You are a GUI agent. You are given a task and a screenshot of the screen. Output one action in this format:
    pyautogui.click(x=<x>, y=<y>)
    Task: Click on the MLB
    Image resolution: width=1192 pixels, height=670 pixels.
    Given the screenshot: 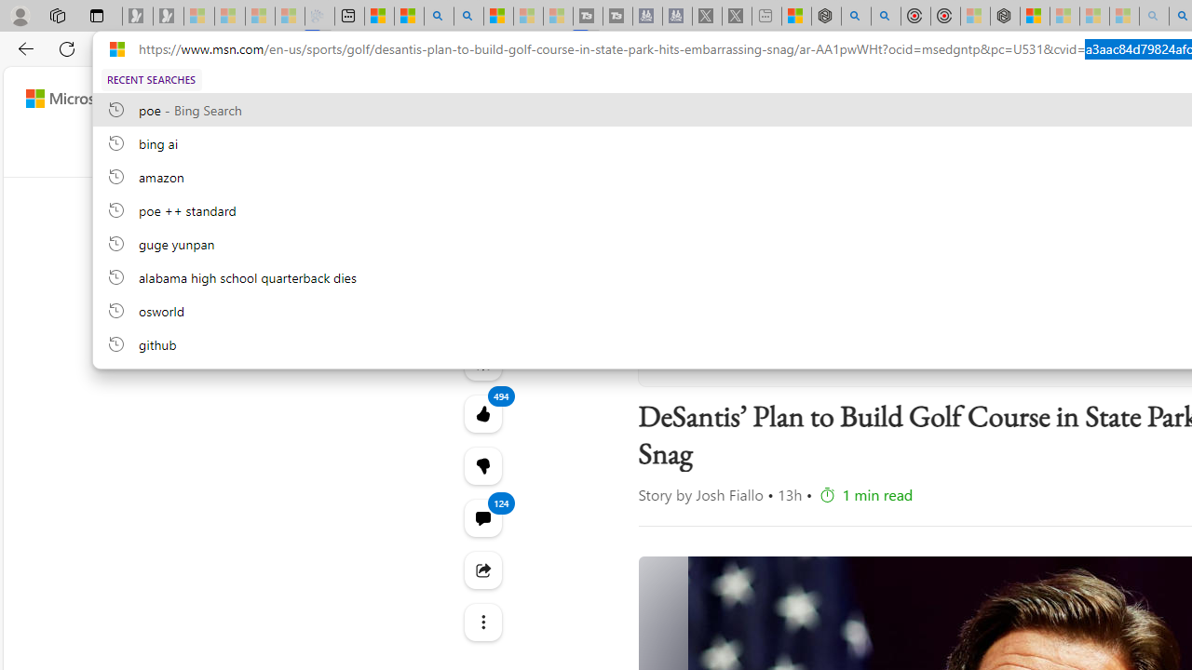 What is the action you would take?
    pyautogui.click(x=910, y=151)
    